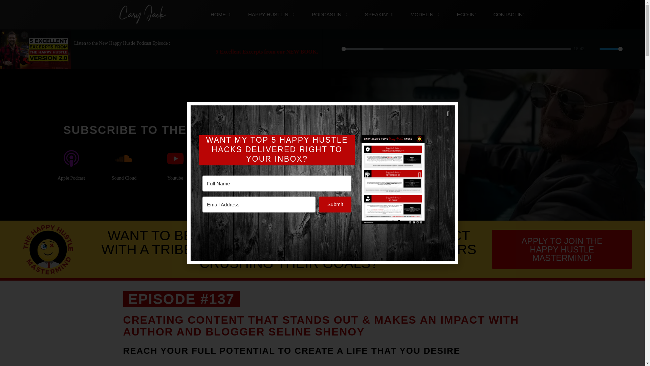 The image size is (650, 366). I want to click on HOME, so click(220, 14).